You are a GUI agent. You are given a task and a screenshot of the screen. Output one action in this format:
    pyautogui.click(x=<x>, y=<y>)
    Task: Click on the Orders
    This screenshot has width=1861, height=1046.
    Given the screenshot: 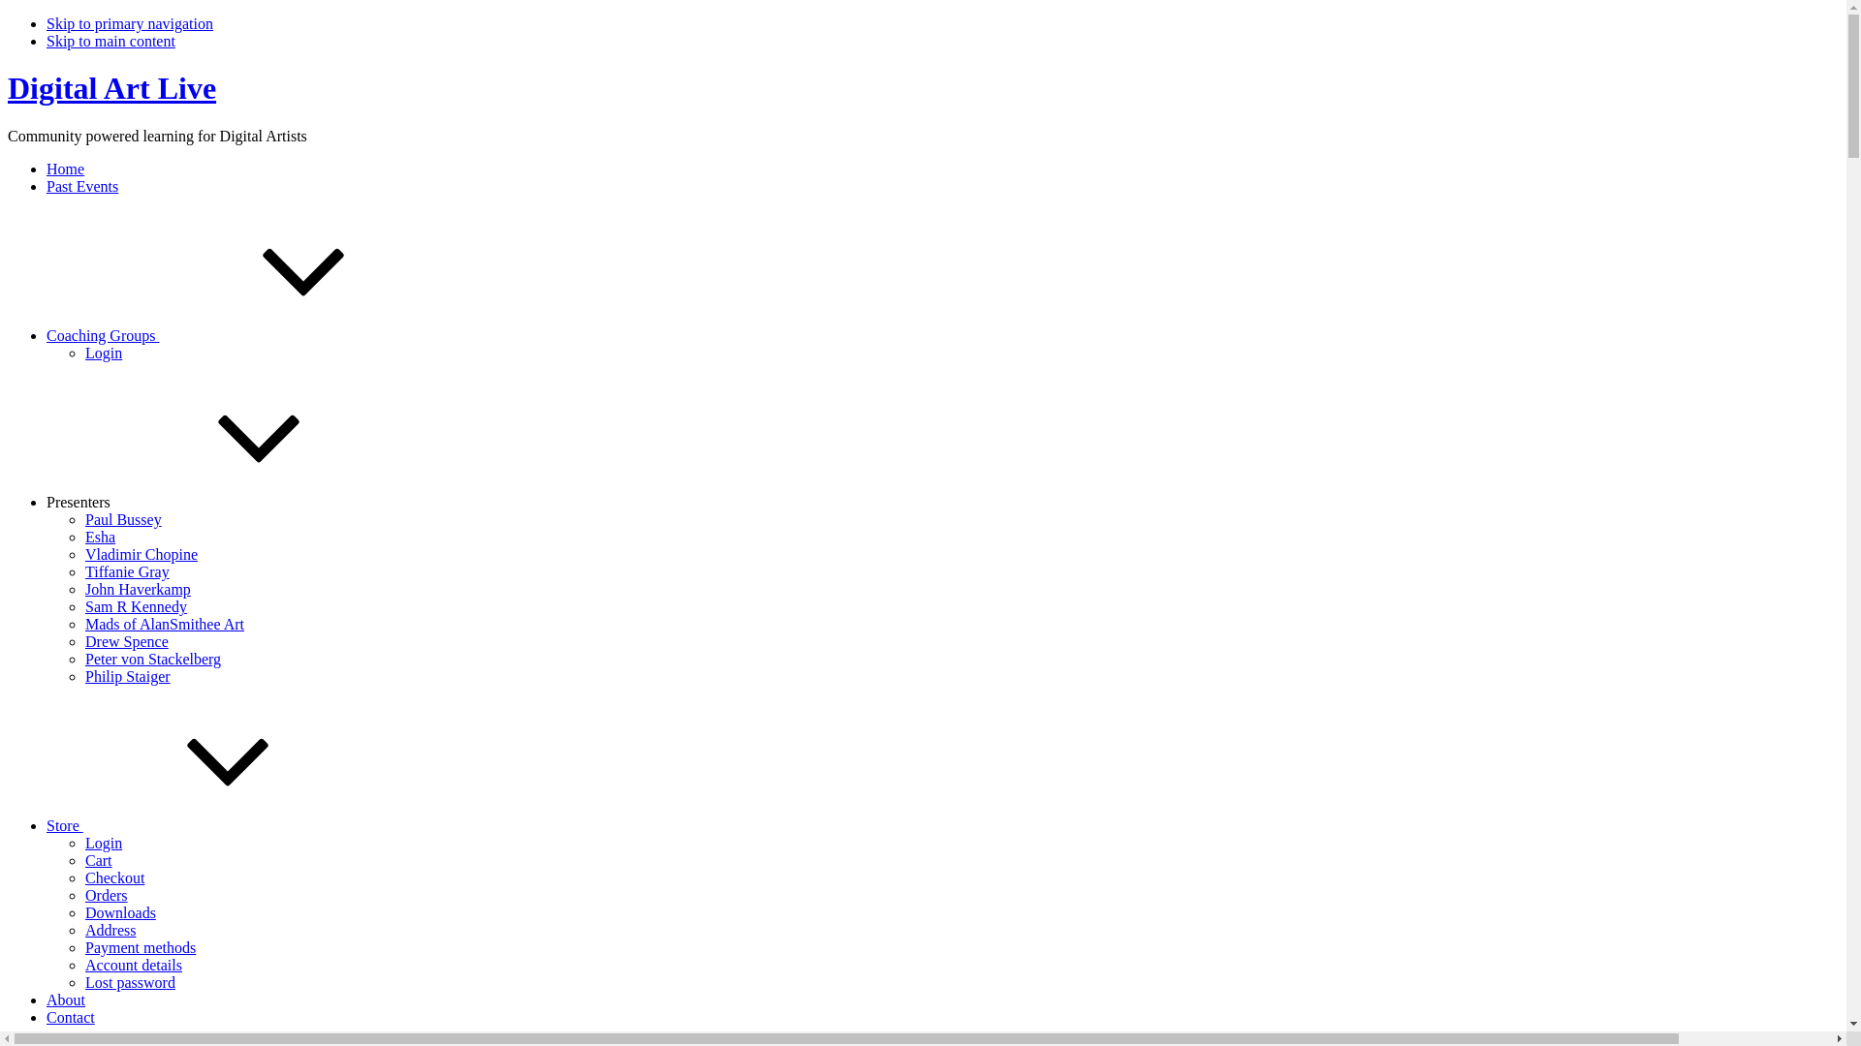 What is the action you would take?
    pyautogui.click(x=107, y=895)
    